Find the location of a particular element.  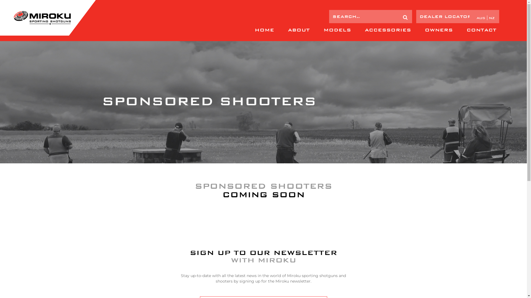

MODELS is located at coordinates (337, 30).